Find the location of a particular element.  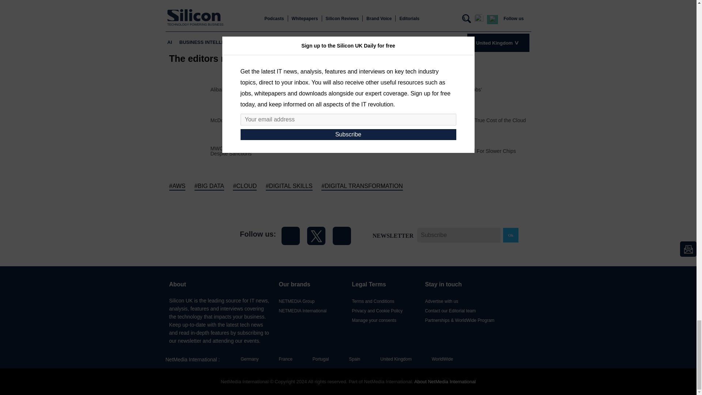

Nvidia Finds Reduced China Demand For Slower Chips is located at coordinates (453, 151).